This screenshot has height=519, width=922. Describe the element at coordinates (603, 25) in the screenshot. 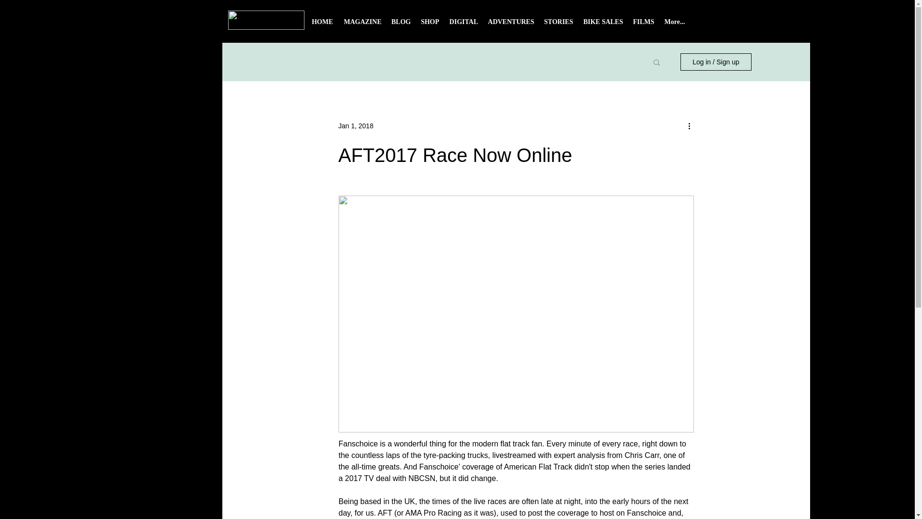

I see `BIKE SALES` at that location.